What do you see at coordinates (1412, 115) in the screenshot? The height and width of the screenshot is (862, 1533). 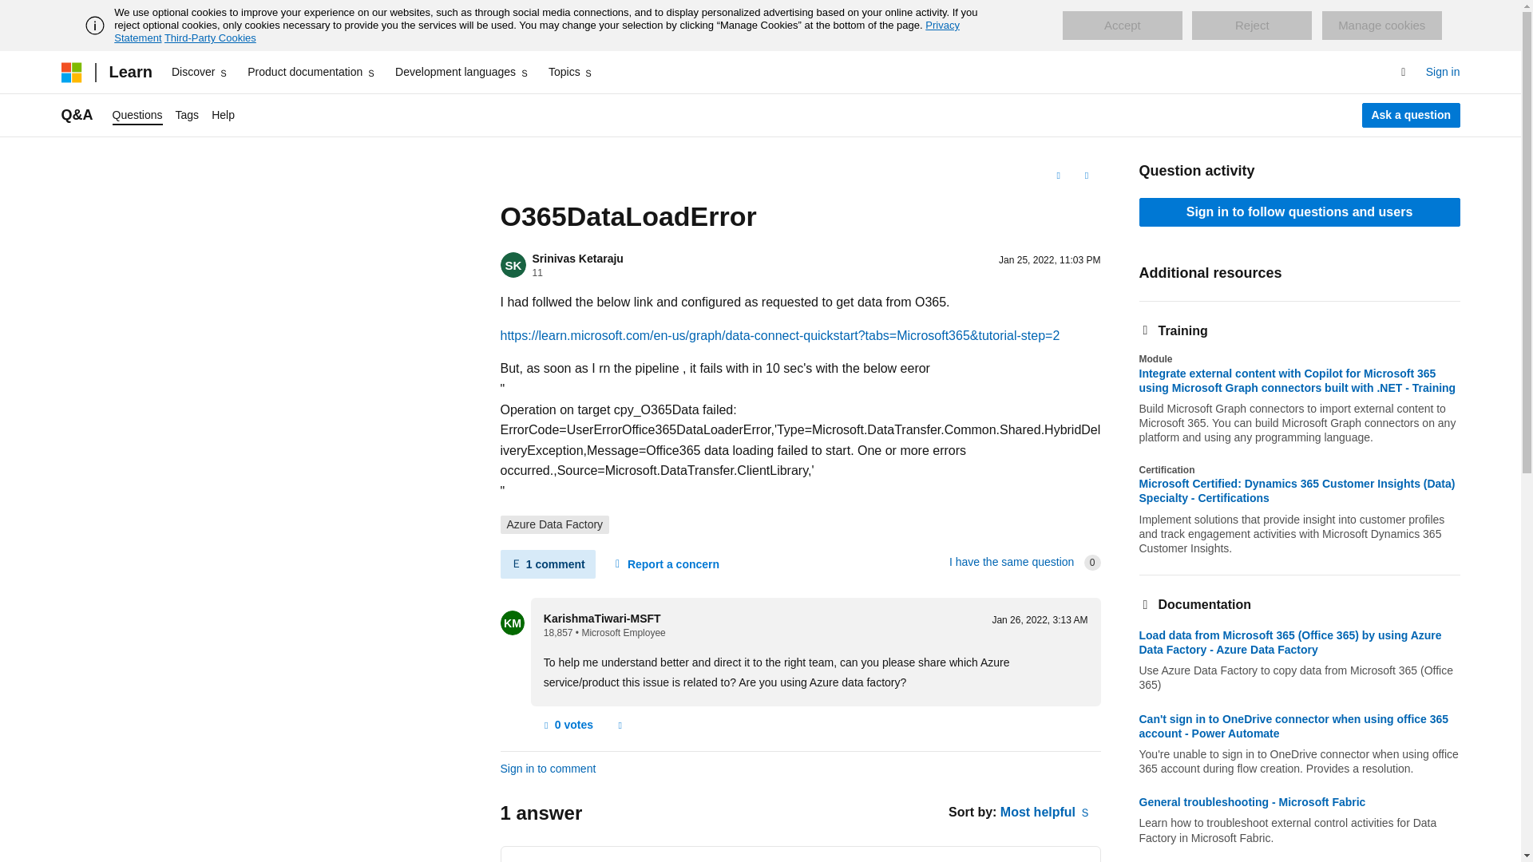 I see `Ask a question` at bounding box center [1412, 115].